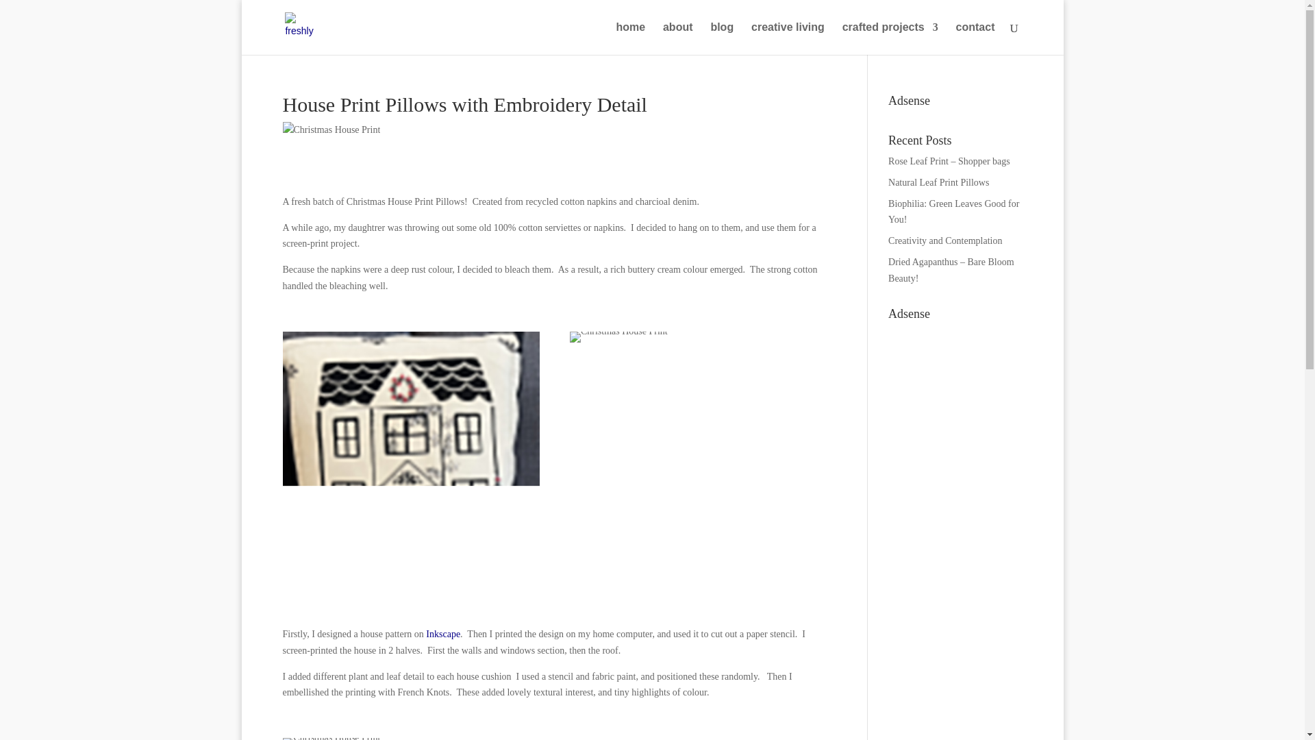 Image resolution: width=1315 pixels, height=740 pixels. I want to click on Inkscape, so click(443, 634).